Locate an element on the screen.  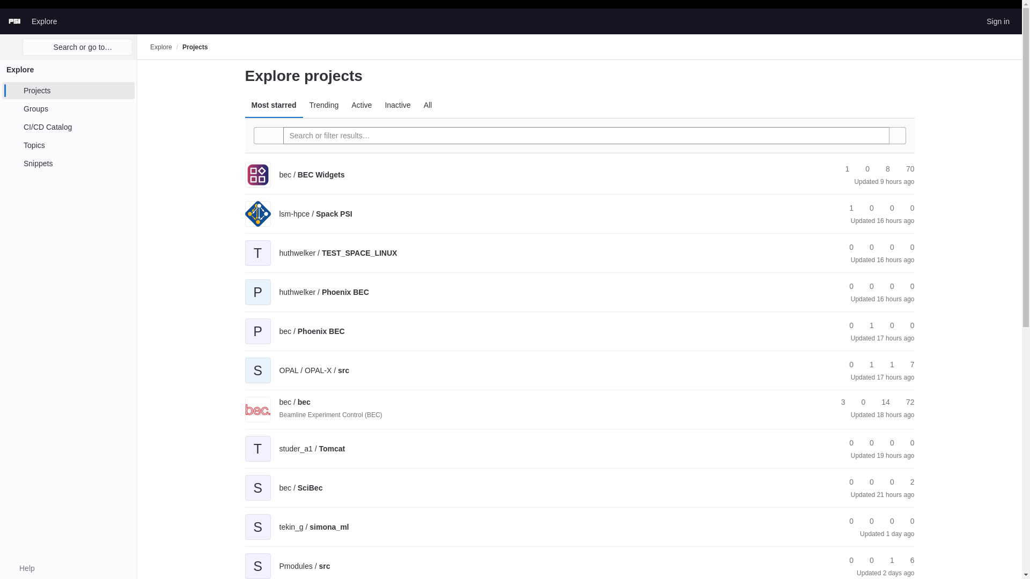
70 is located at coordinates (905, 169).